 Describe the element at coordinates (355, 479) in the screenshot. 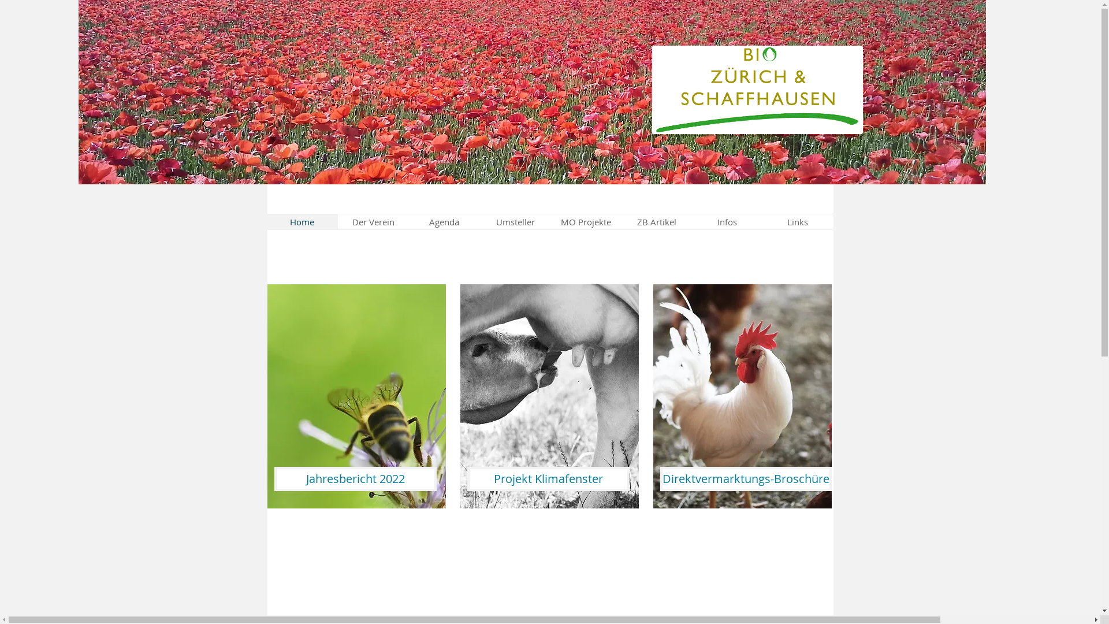

I see `Jahresbericht 2022` at that location.